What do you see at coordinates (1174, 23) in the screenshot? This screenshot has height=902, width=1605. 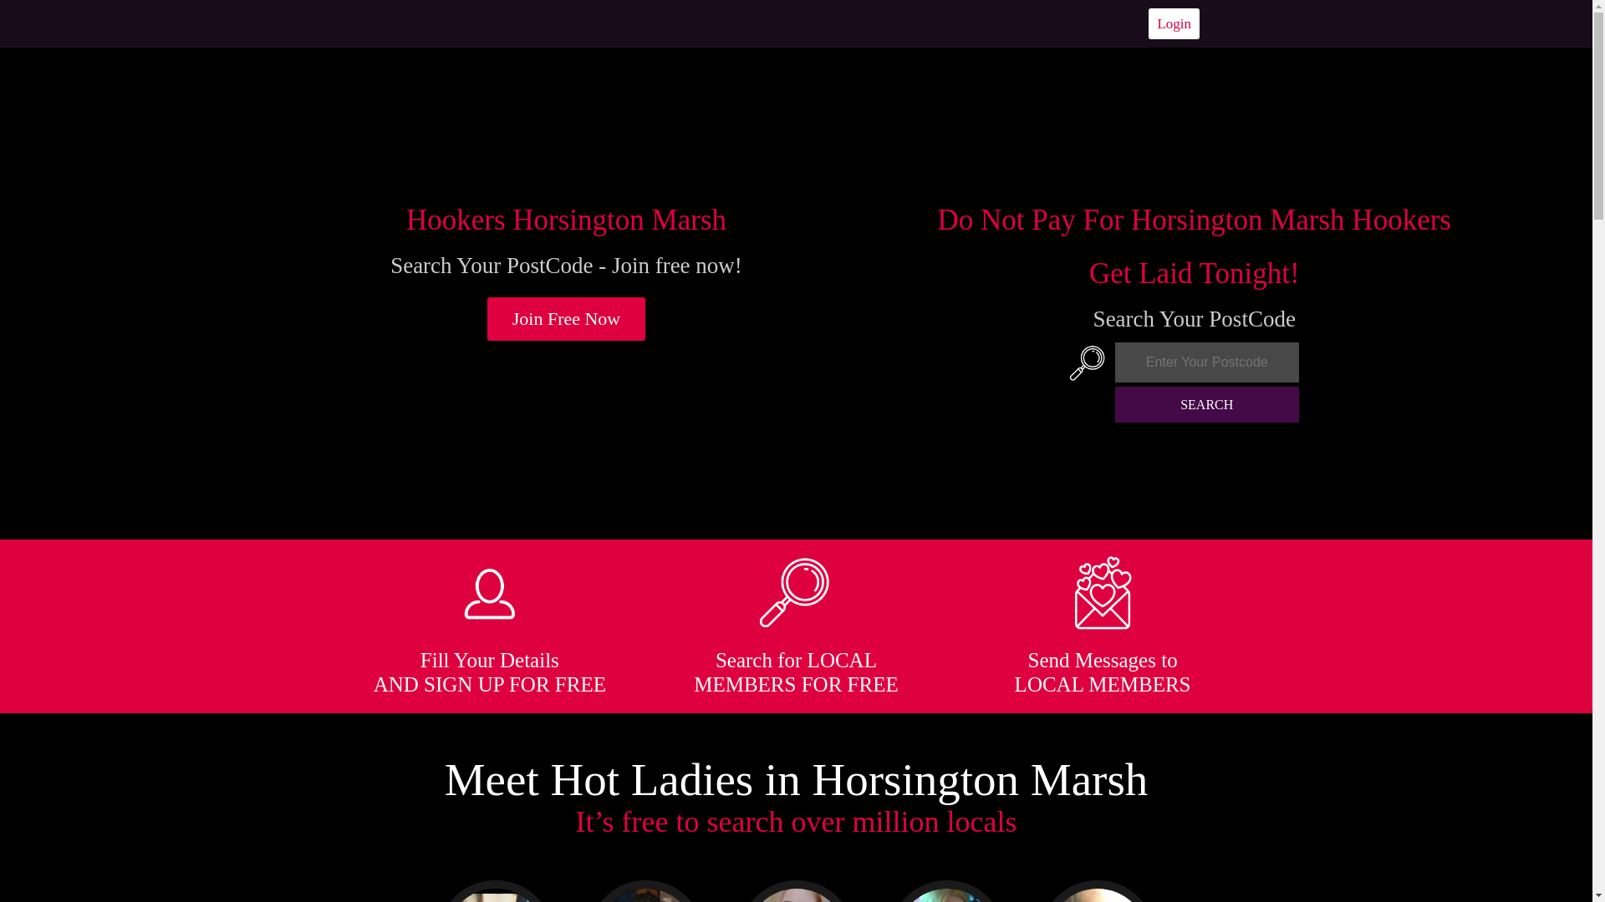 I see `Login` at bounding box center [1174, 23].